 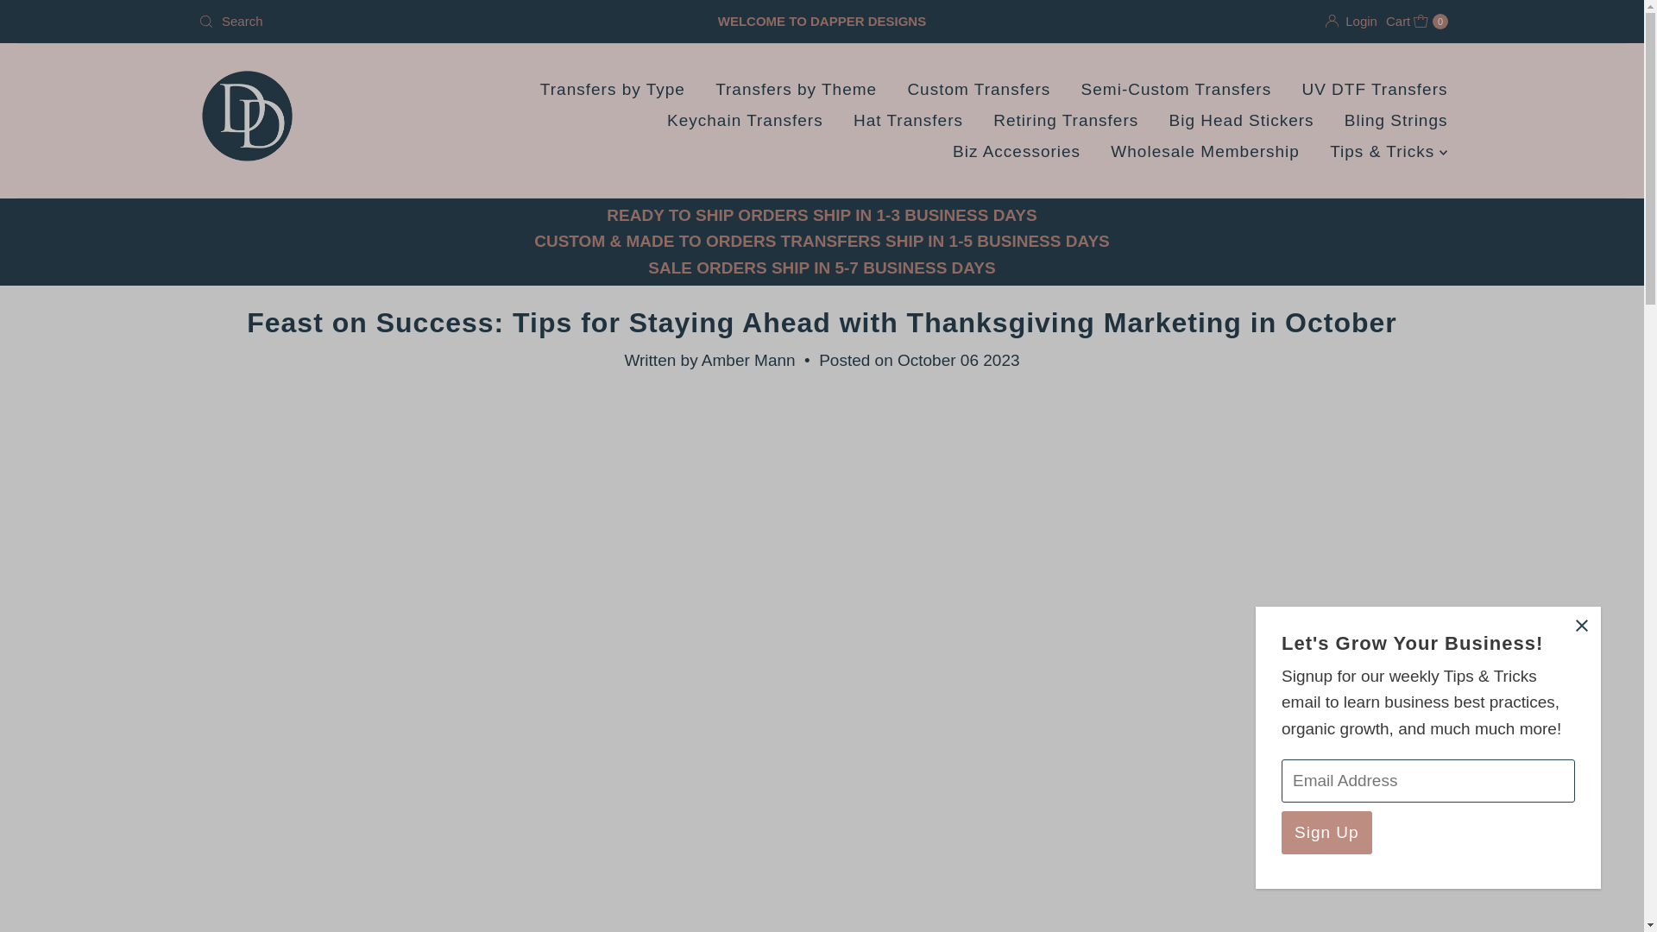 What do you see at coordinates (1351, 21) in the screenshot?
I see `  Login` at bounding box center [1351, 21].